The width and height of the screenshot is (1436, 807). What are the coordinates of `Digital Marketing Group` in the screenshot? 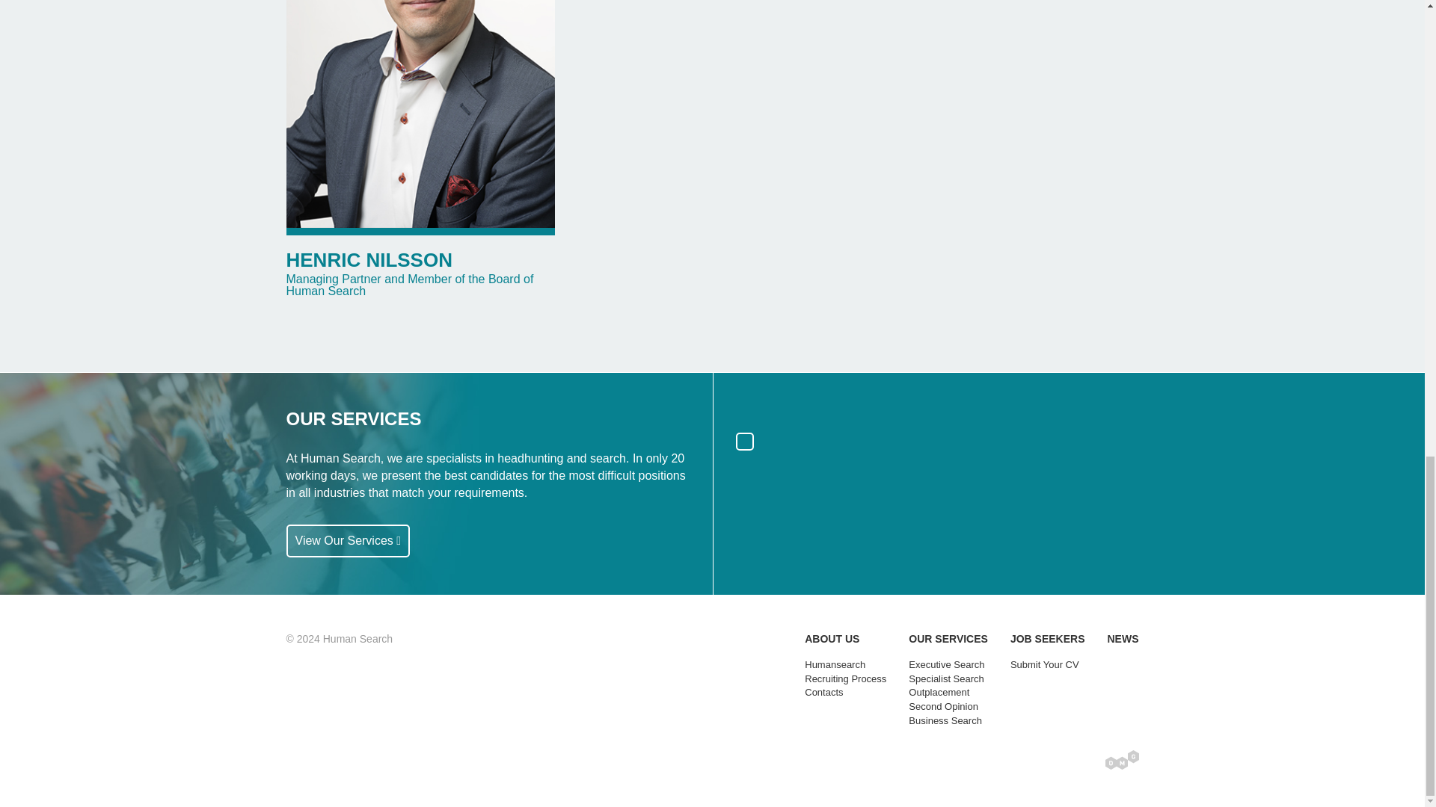 It's located at (1122, 760).